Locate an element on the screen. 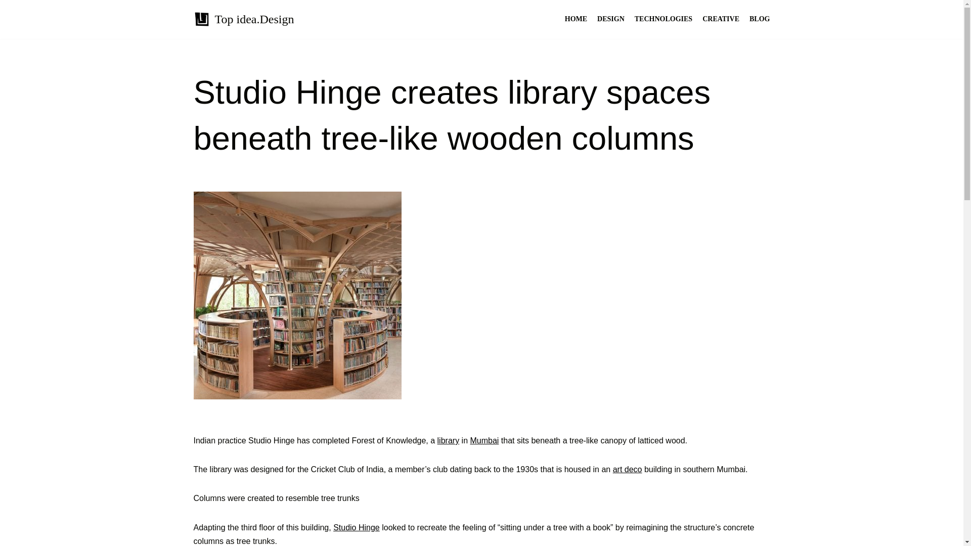  Mumbai is located at coordinates (484, 440).